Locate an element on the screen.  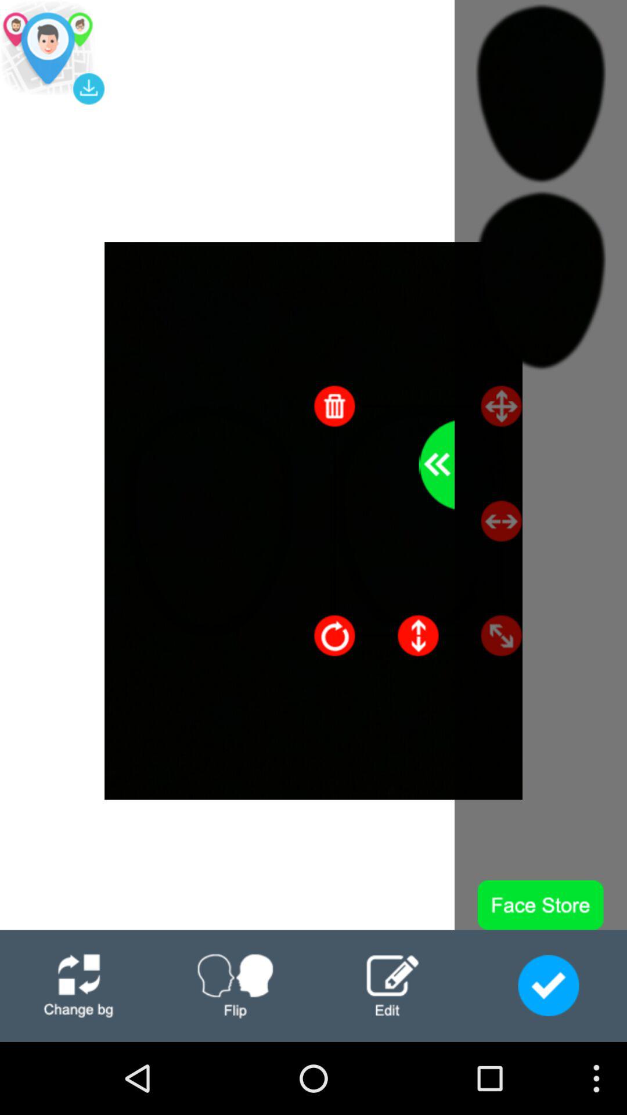
flip option is located at coordinates (235, 986).